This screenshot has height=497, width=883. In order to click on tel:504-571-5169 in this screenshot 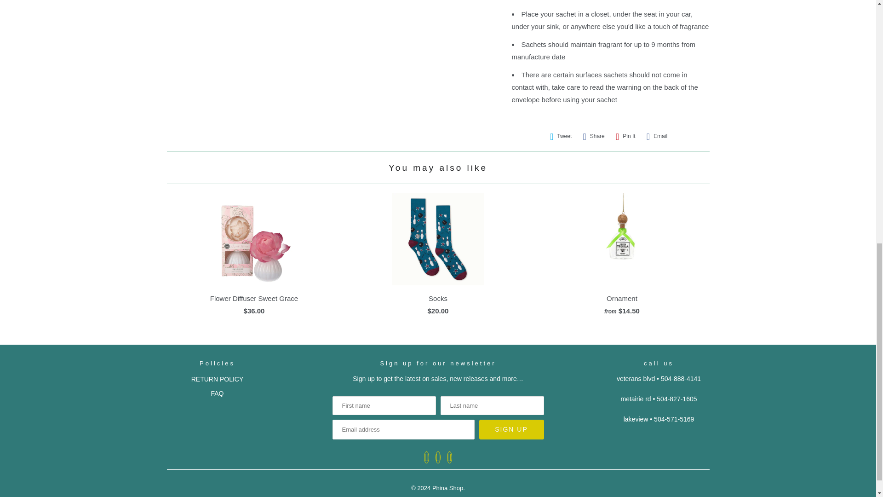, I will do `click(674, 419)`.